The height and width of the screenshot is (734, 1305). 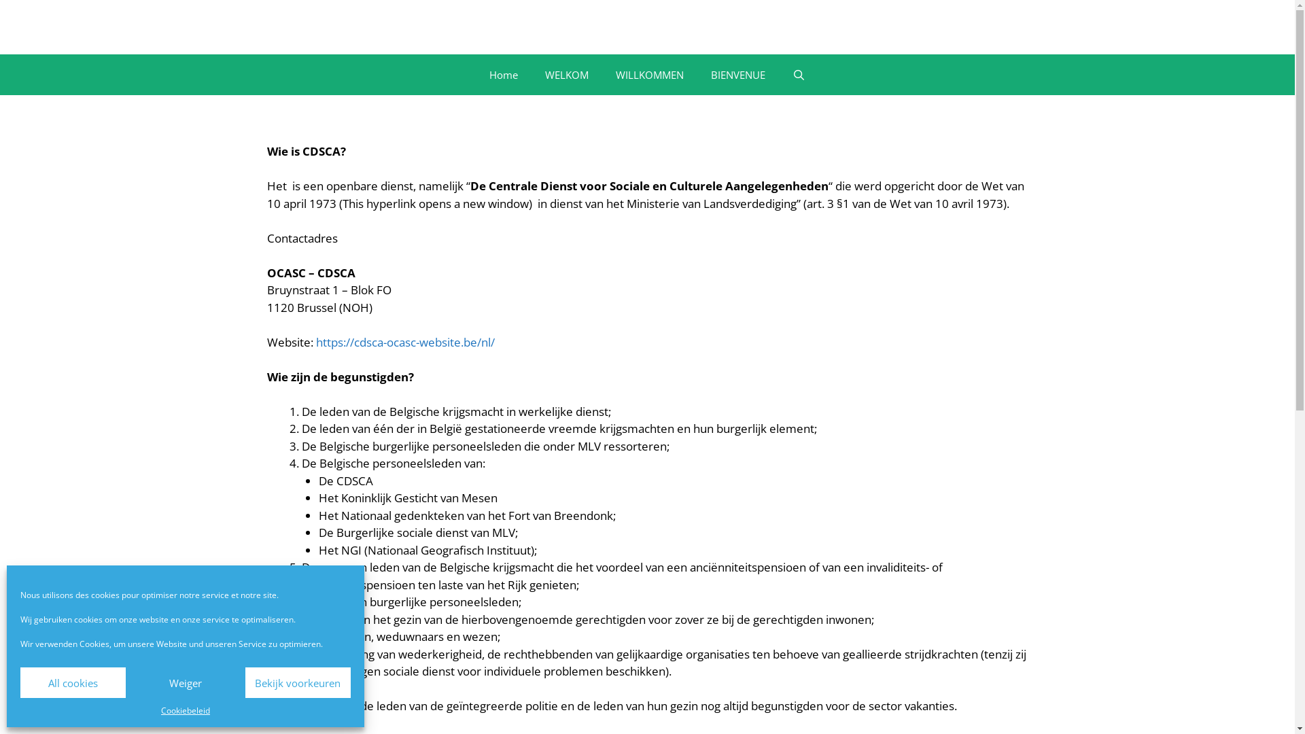 I want to click on WILLKOMMEN, so click(x=650, y=75).